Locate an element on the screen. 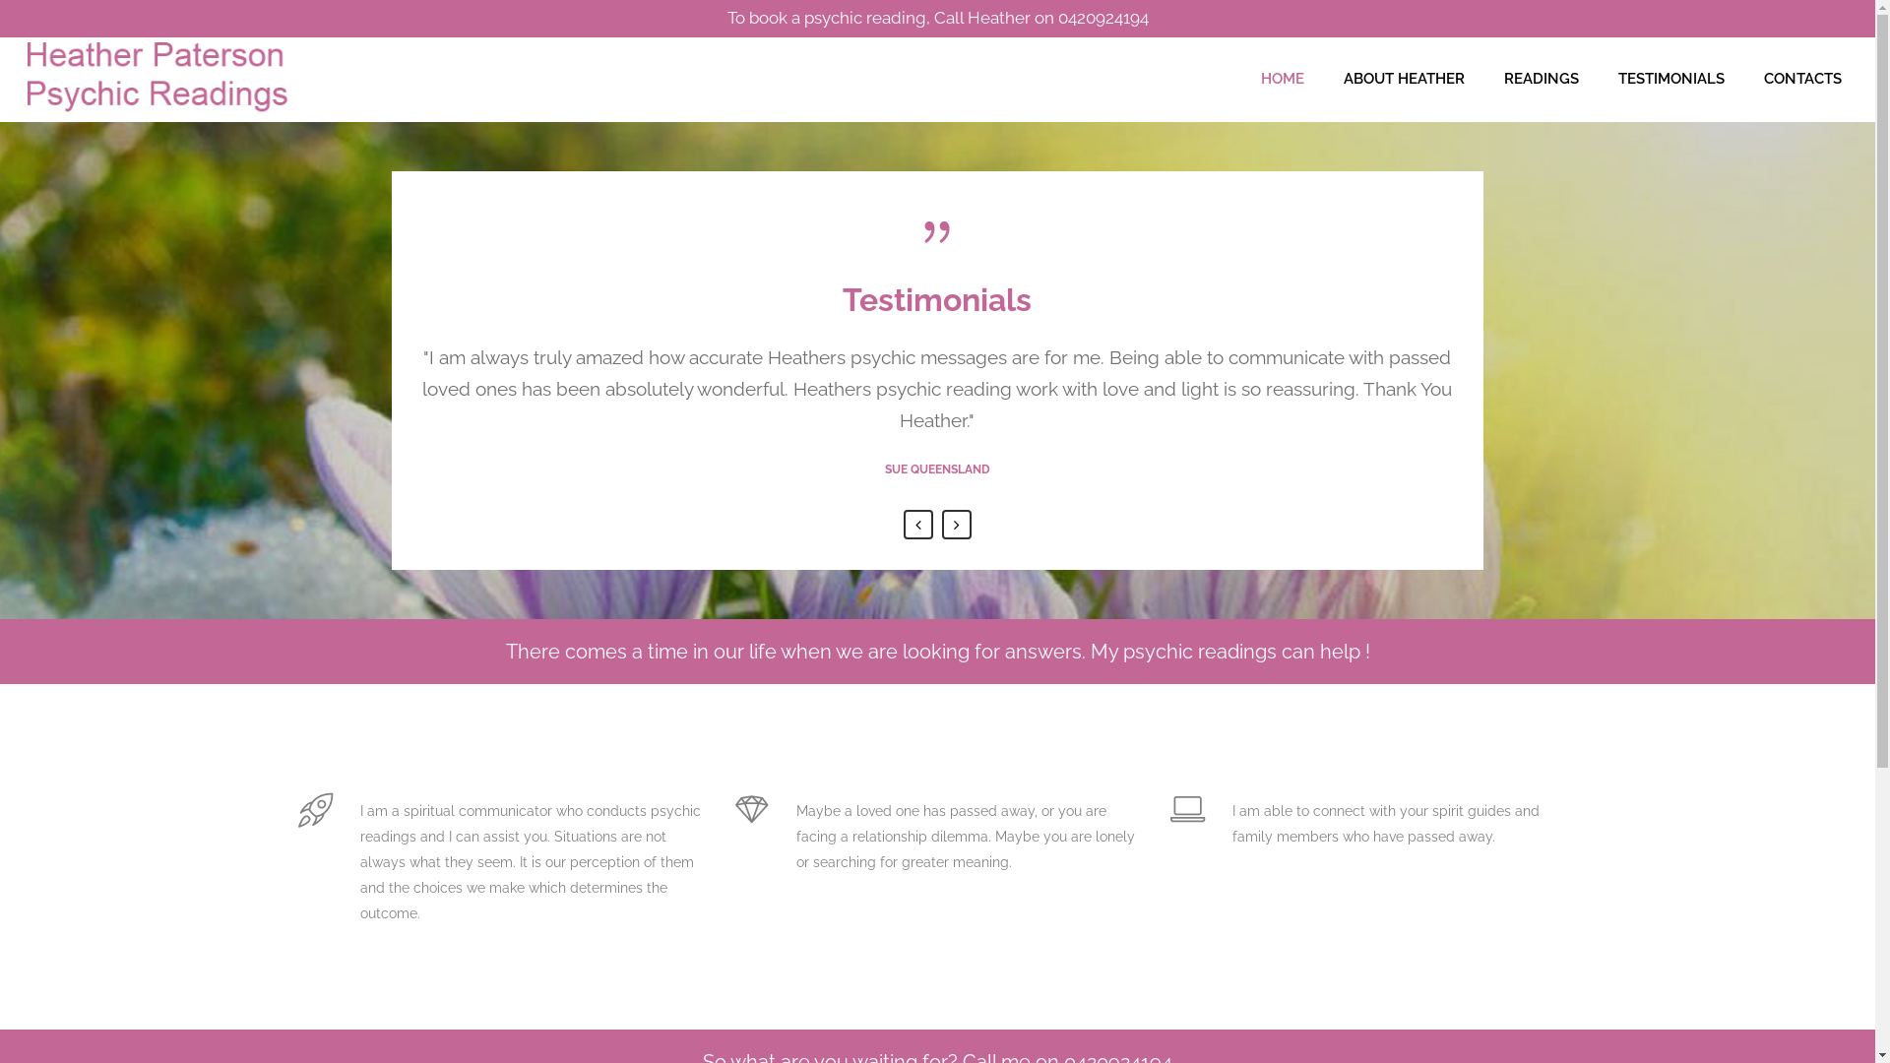 The image size is (1890, 1063). HOME is located at coordinates (1283, 79).